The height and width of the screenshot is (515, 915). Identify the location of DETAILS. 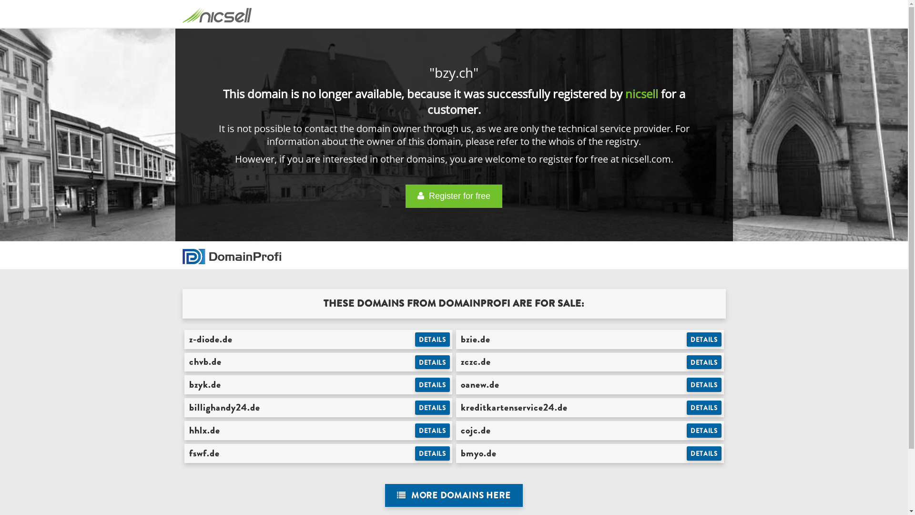
(704, 385).